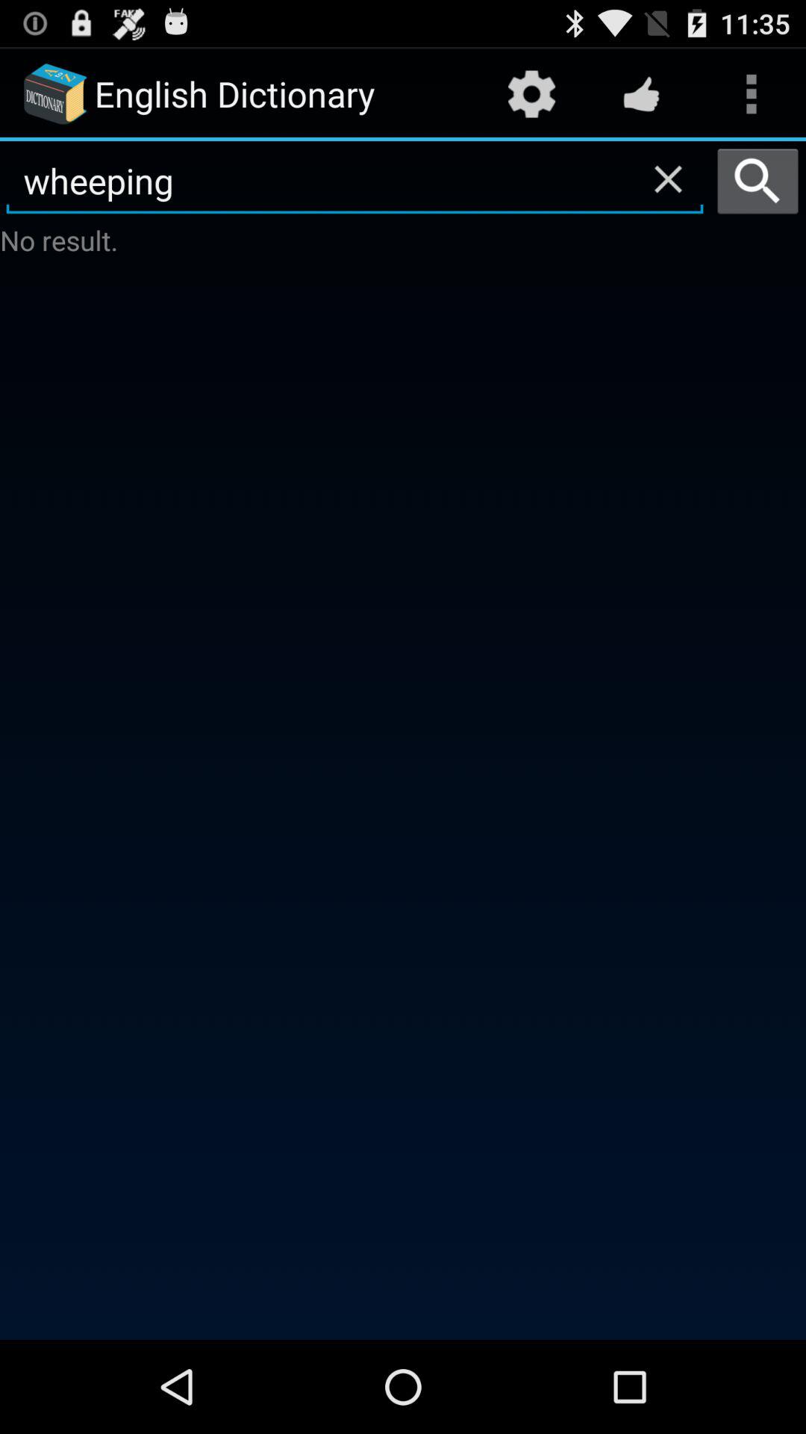  What do you see at coordinates (355, 181) in the screenshot?
I see `flip to the wheeping` at bounding box center [355, 181].